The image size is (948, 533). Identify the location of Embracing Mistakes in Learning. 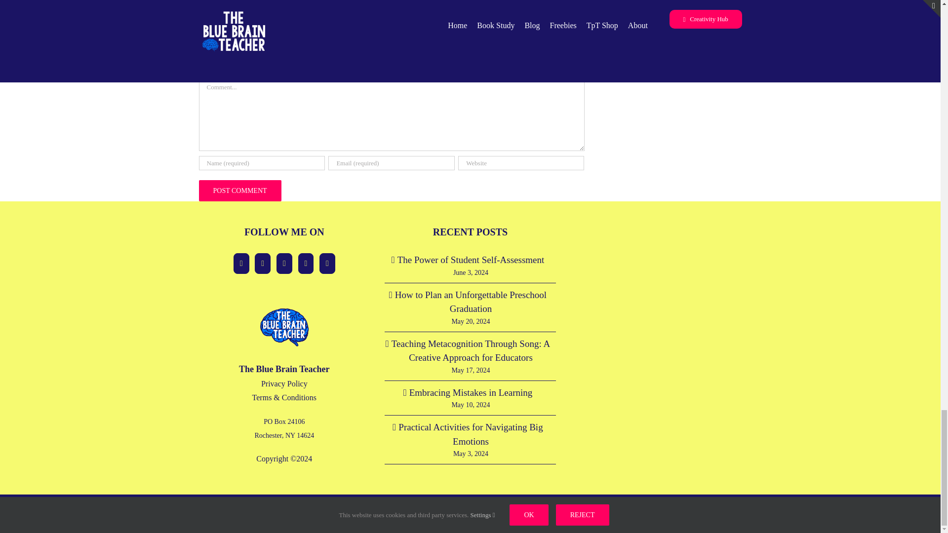
(384, 4).